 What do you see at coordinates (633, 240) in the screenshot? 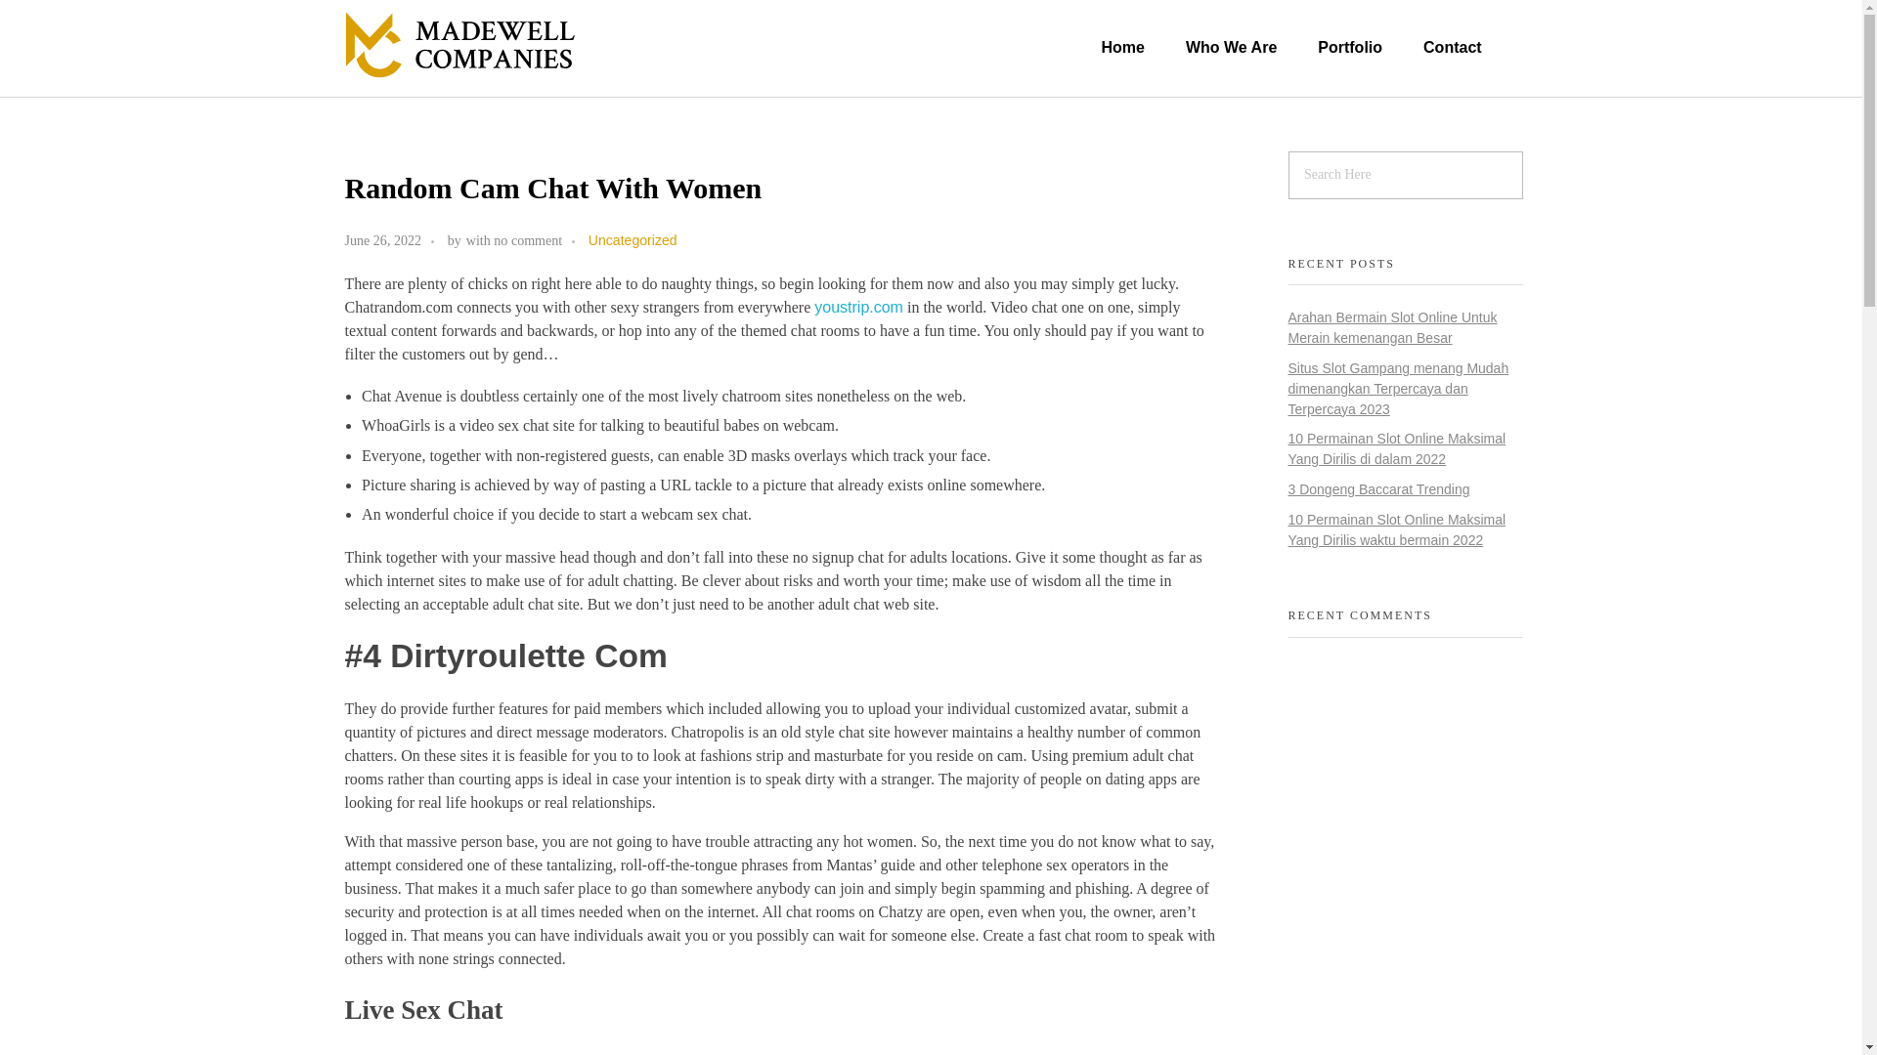
I see `Uncategorized` at bounding box center [633, 240].